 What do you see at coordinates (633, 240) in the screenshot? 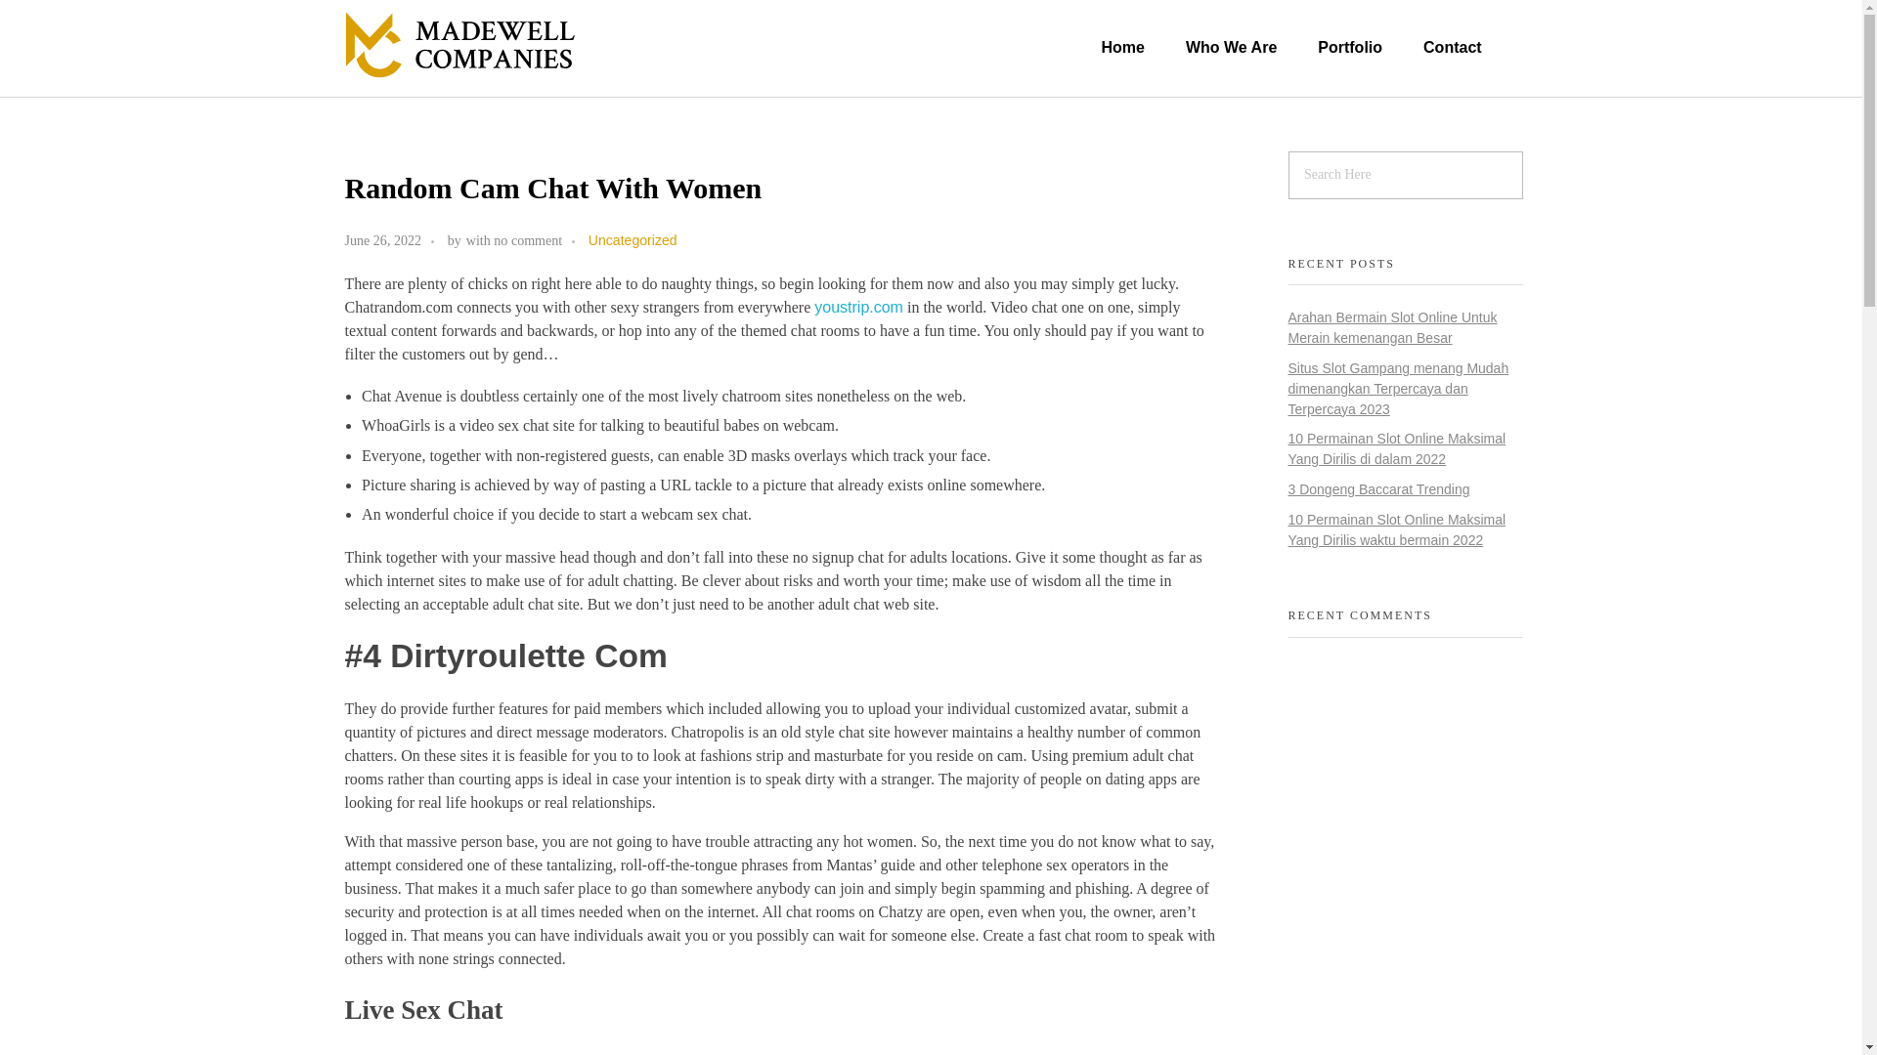
I see `Uncategorized` at bounding box center [633, 240].